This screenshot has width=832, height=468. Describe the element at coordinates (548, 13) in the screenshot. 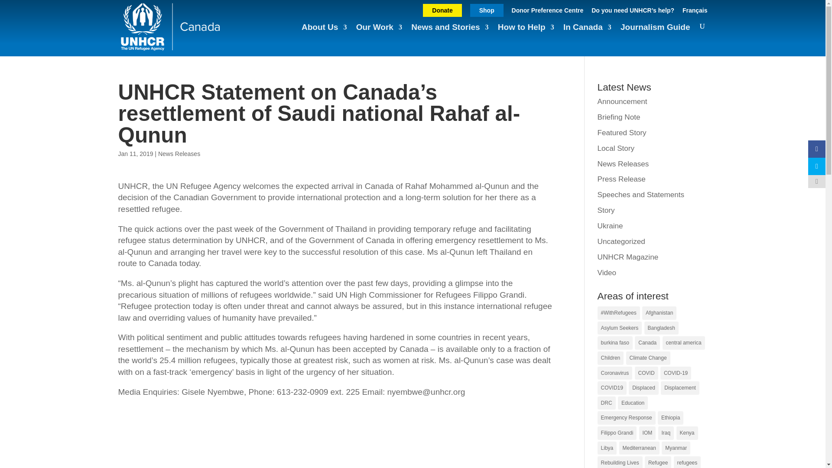

I see `Donor Preference Centre` at that location.